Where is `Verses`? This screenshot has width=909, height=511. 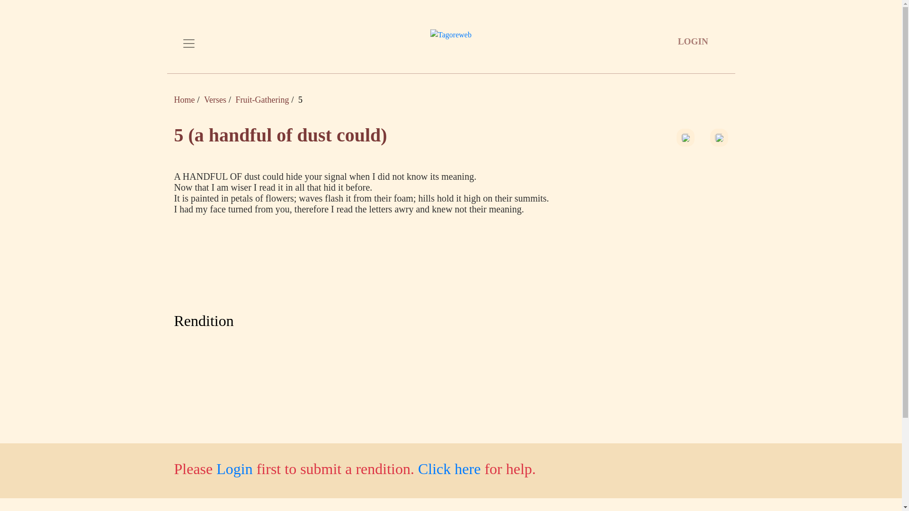
Verses is located at coordinates (215, 99).